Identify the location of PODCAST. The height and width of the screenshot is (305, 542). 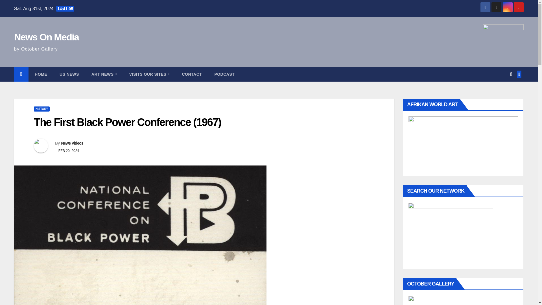
(224, 74).